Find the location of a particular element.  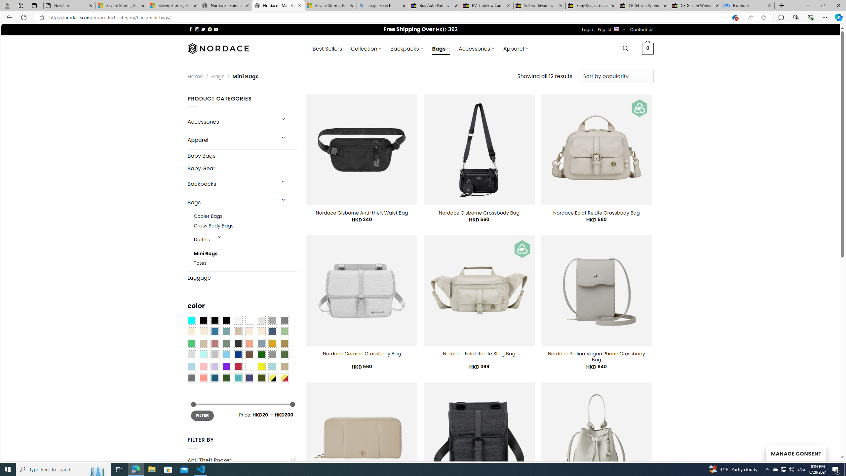

Forest is located at coordinates (226, 378).